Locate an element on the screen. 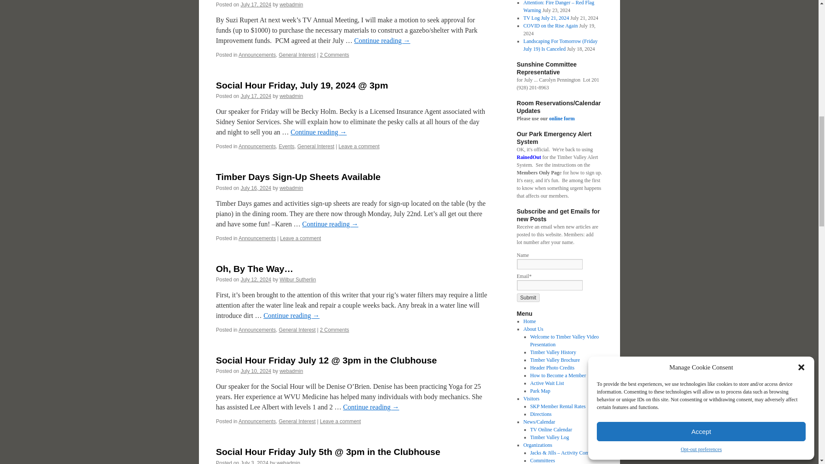  8:07 AM is located at coordinates (256, 279).